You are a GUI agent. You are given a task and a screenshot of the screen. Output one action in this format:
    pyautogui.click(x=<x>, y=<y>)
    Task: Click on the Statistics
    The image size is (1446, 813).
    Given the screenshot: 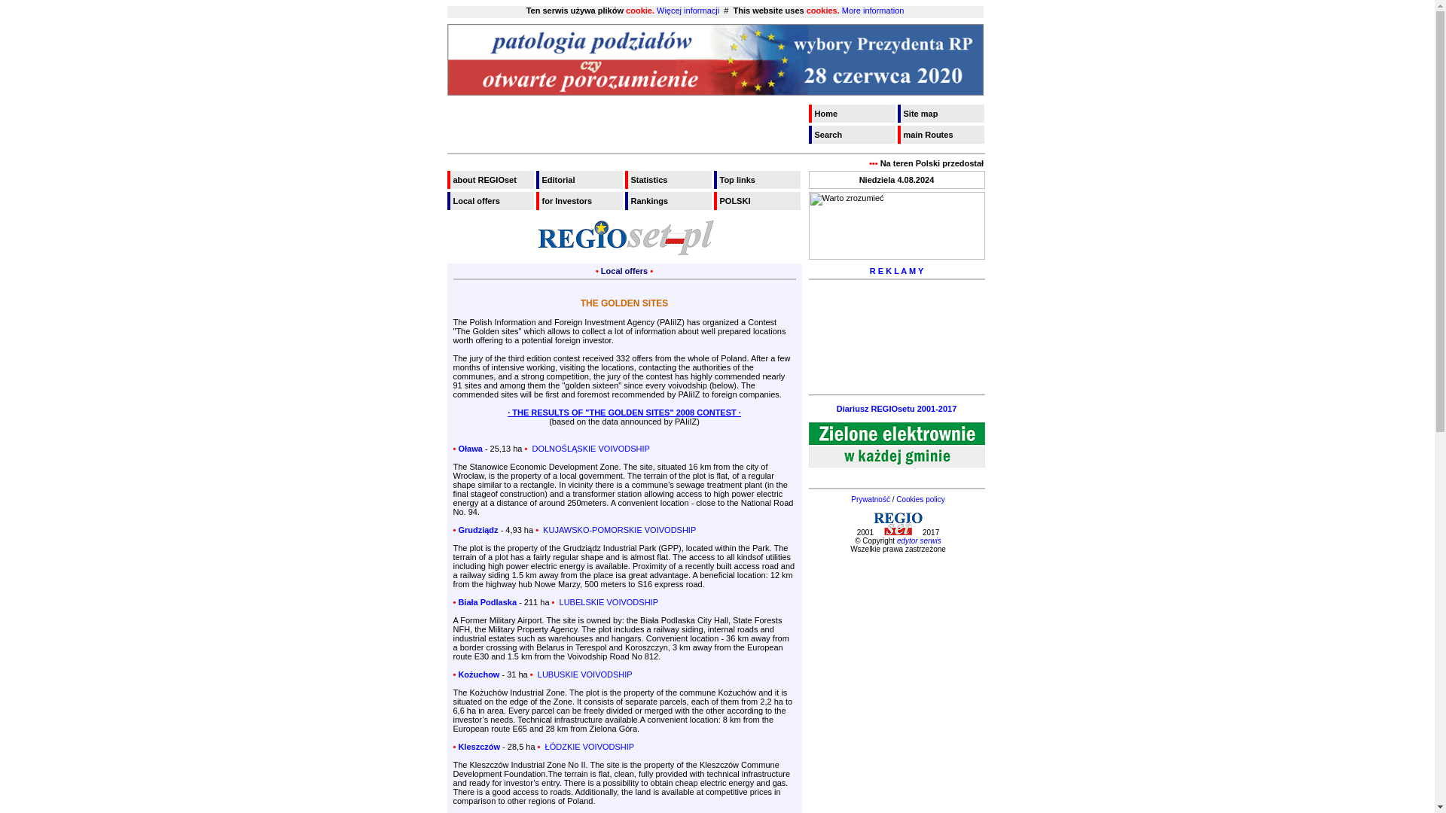 What is the action you would take?
    pyautogui.click(x=669, y=179)
    